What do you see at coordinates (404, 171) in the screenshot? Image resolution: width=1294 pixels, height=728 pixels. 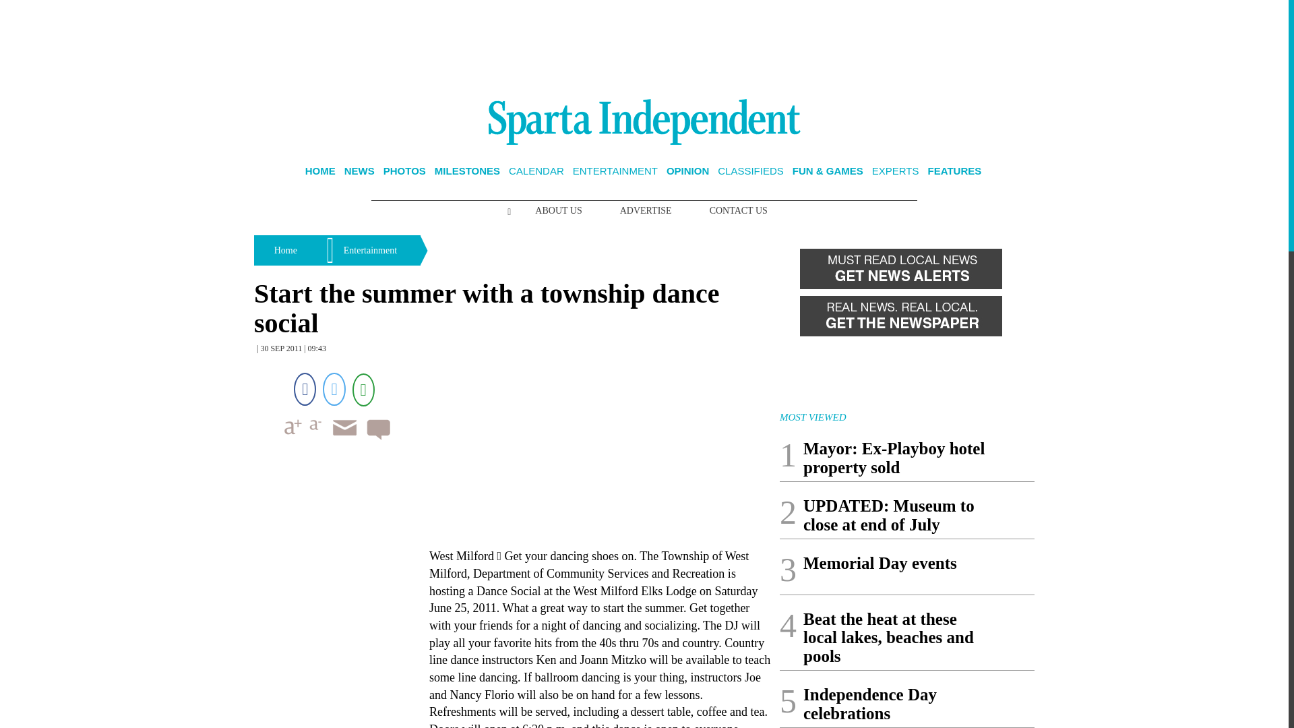 I see `PHOTOS` at bounding box center [404, 171].